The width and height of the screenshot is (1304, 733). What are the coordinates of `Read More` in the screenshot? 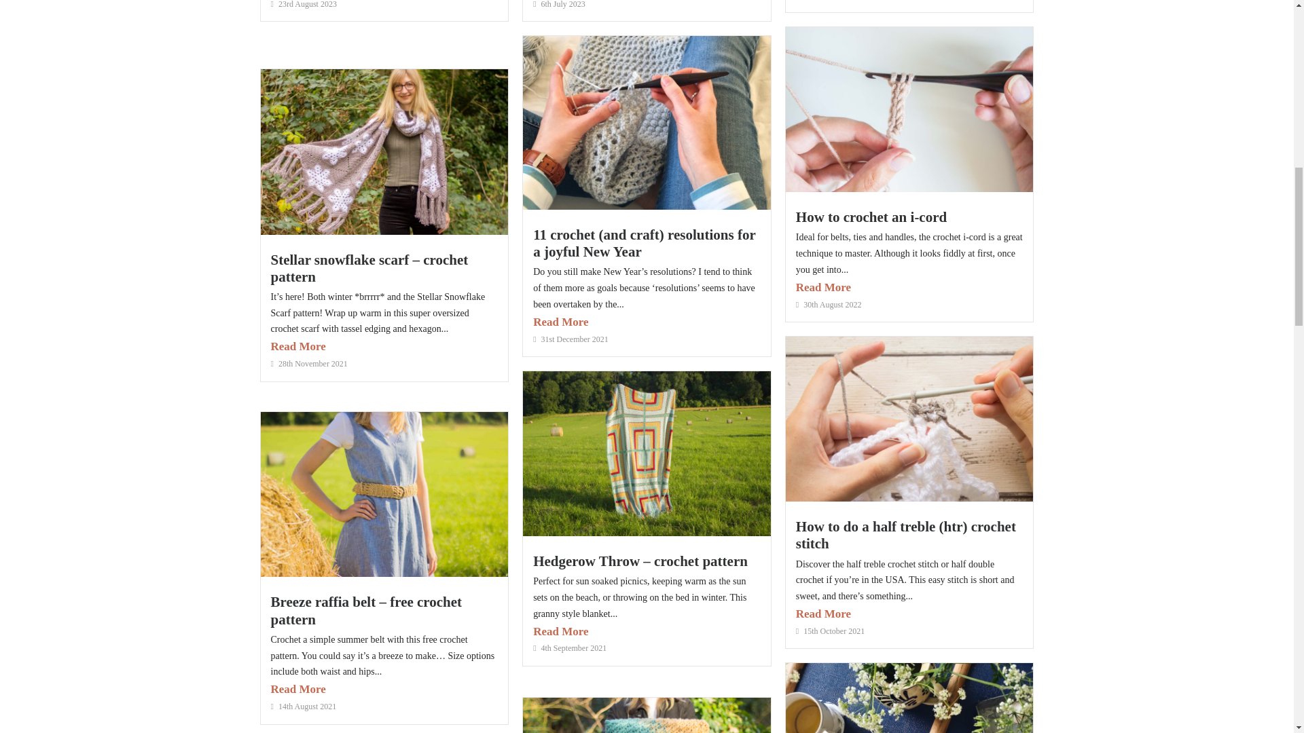 It's located at (384, 690).